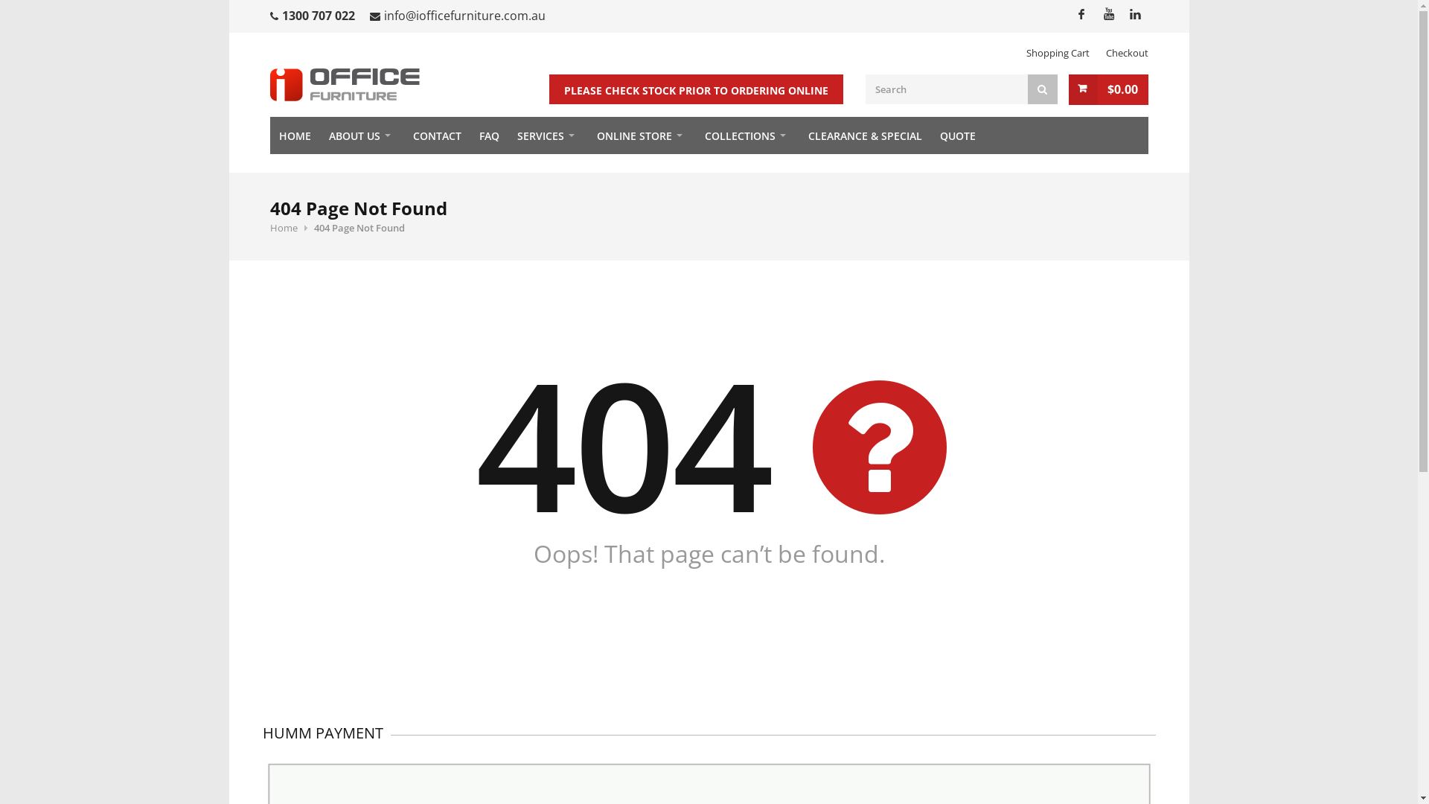  I want to click on ABOUT US, so click(362, 135).